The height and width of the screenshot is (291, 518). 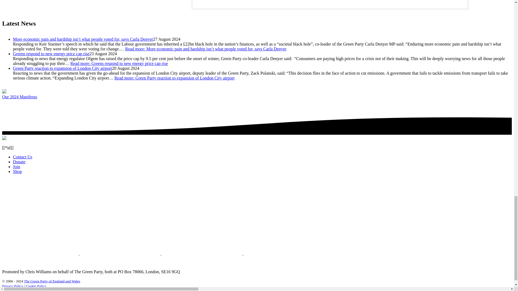 I want to click on Donate, so click(x=19, y=162).